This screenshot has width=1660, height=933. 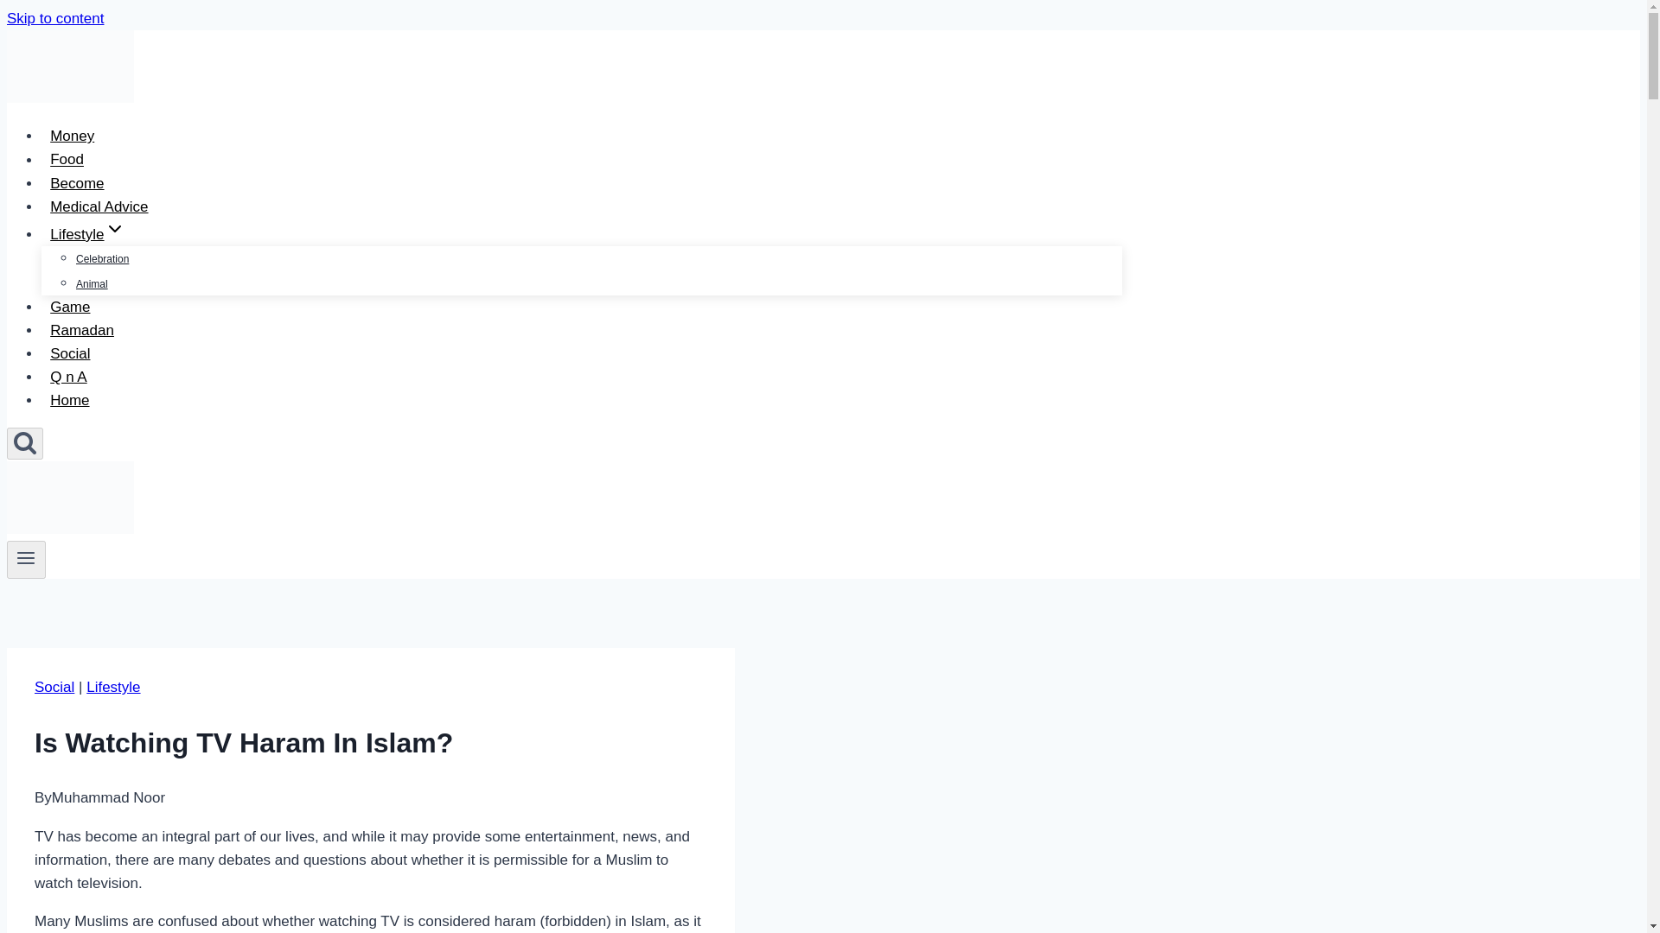 What do you see at coordinates (24, 443) in the screenshot?
I see `Search` at bounding box center [24, 443].